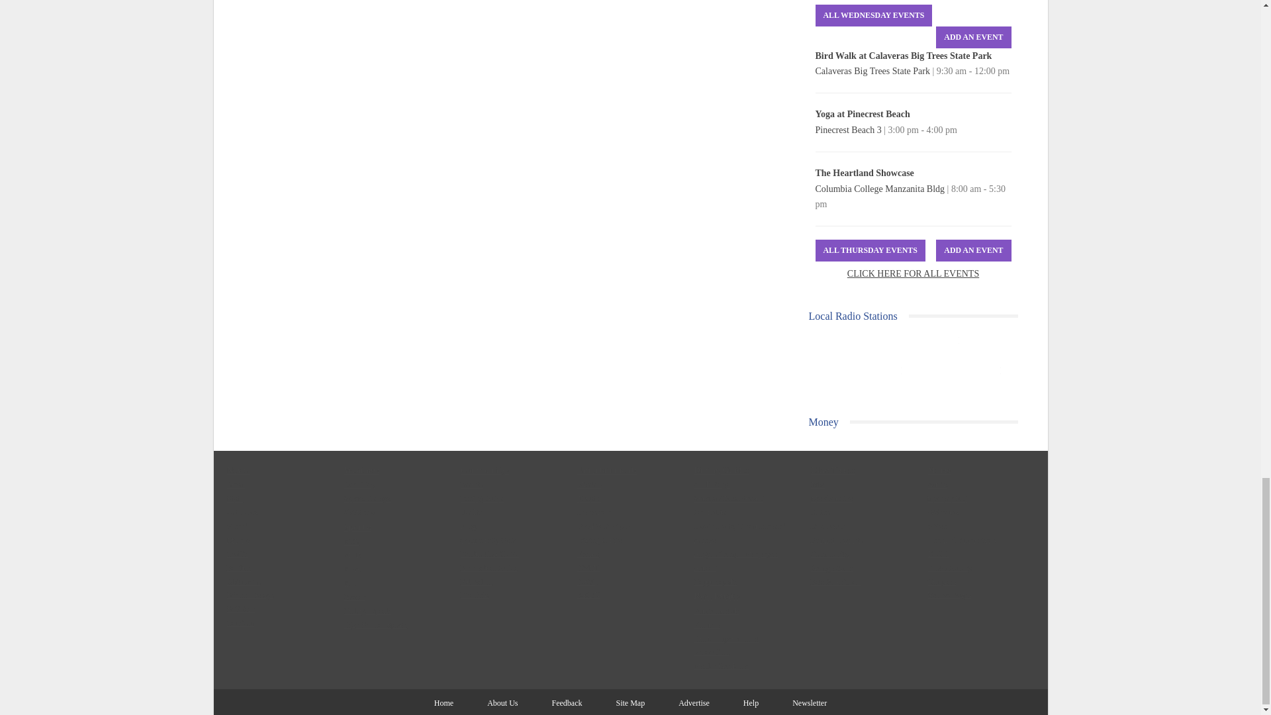 The height and width of the screenshot is (715, 1271). I want to click on All Thursday Events, so click(870, 250).